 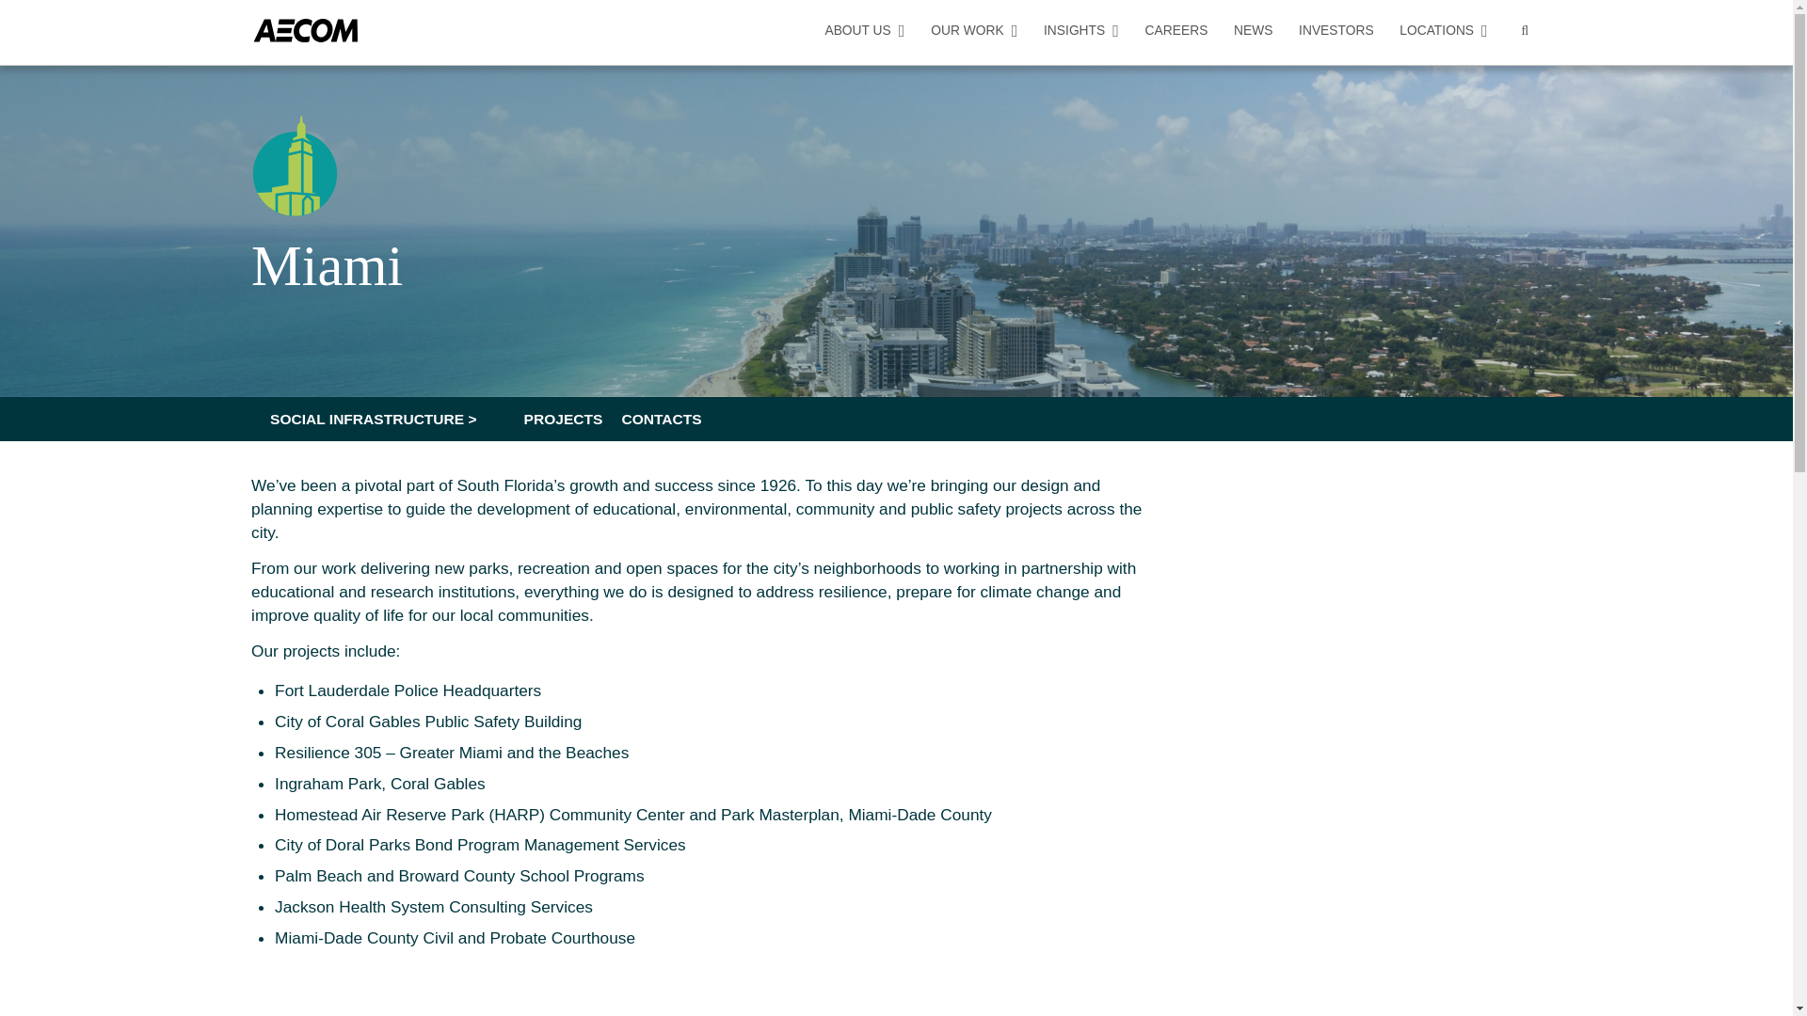 What do you see at coordinates (1176, 29) in the screenshot?
I see `CAREERS` at bounding box center [1176, 29].